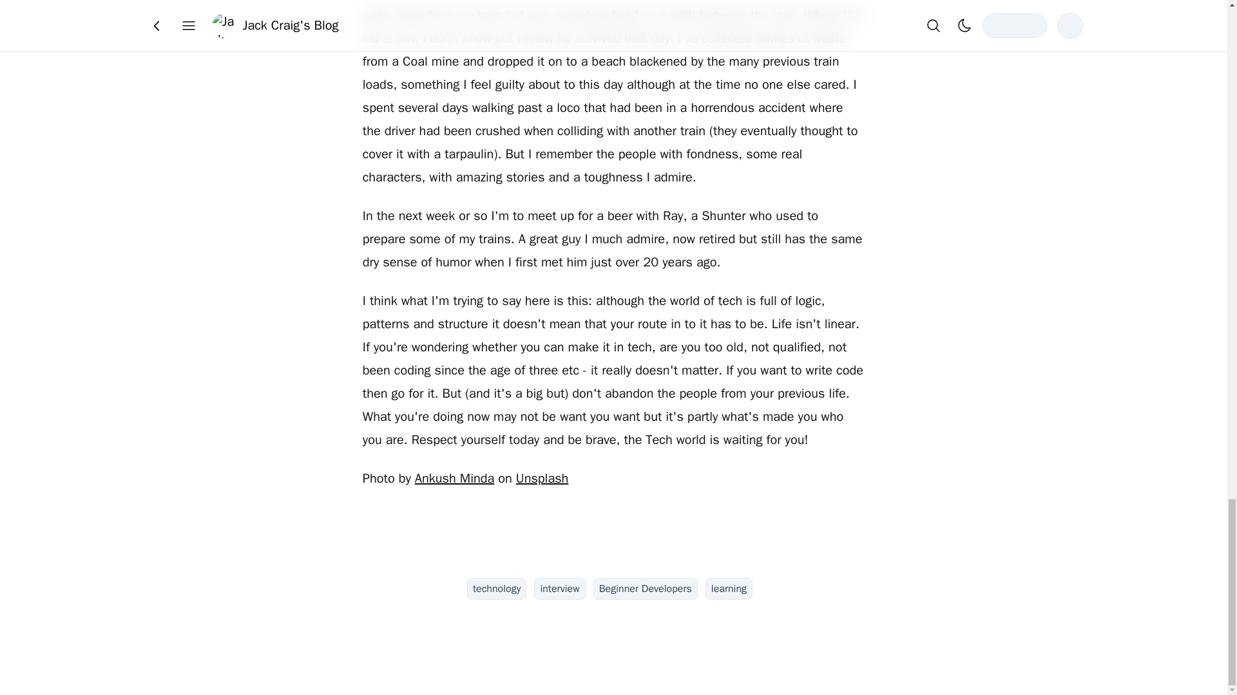  Describe the element at coordinates (497, 588) in the screenshot. I see `technology` at that location.